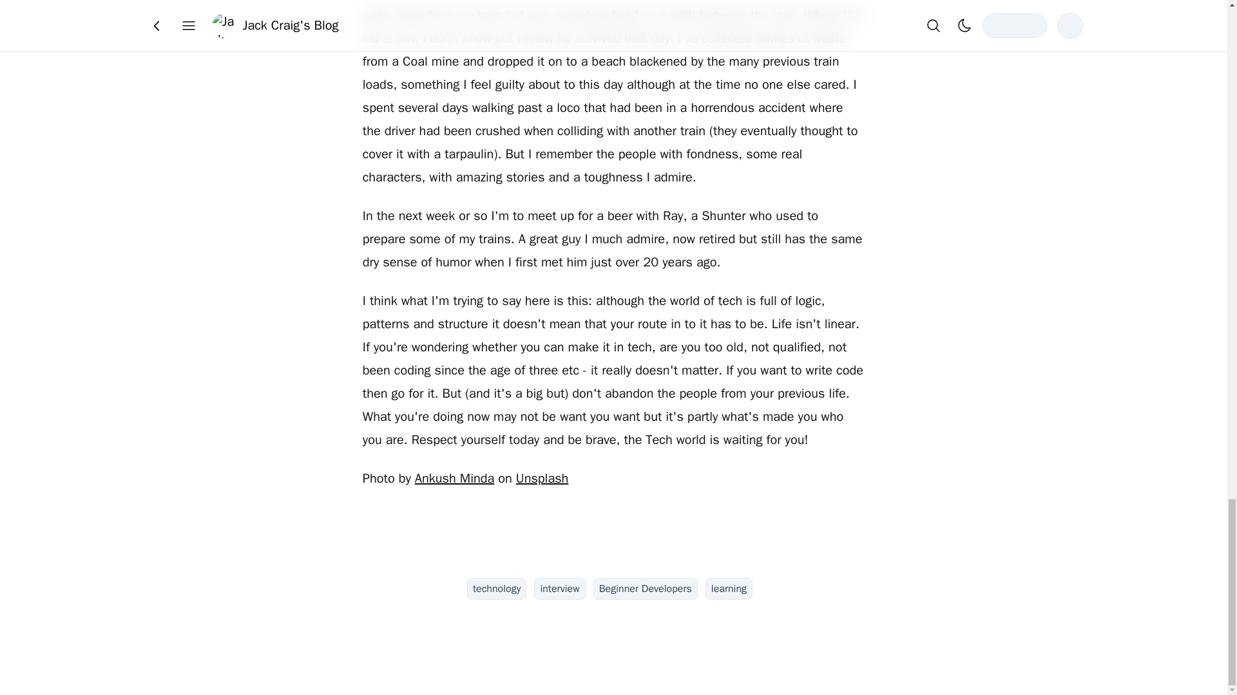  Describe the element at coordinates (497, 588) in the screenshot. I see `technology` at that location.